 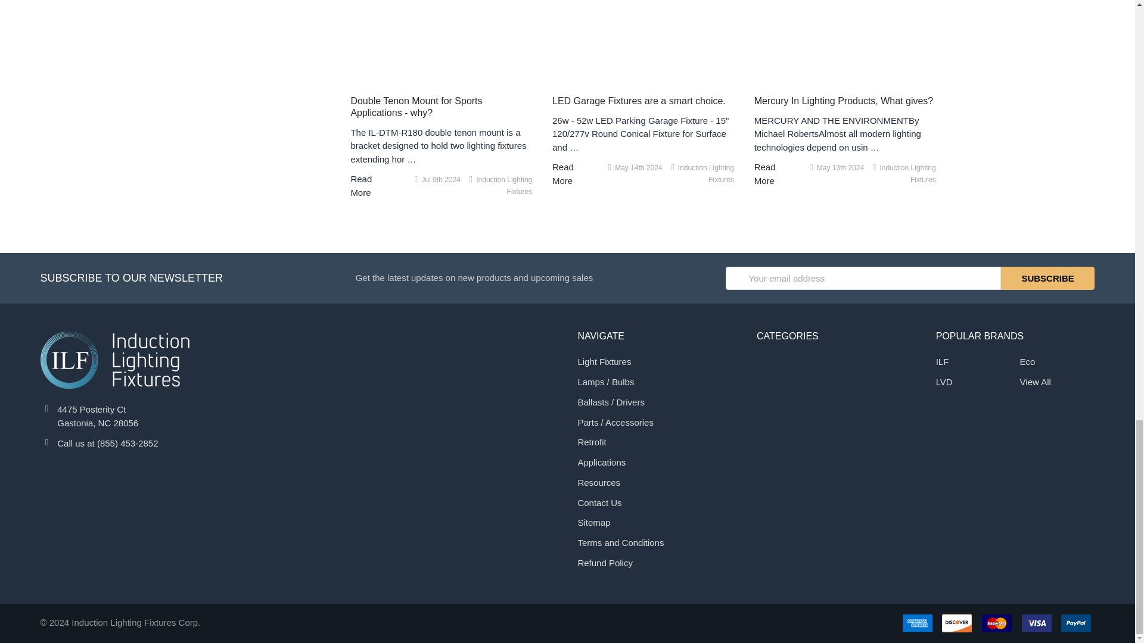 What do you see at coordinates (643, 41) in the screenshot?
I see `LED Garage Fixtures are a smart choice.` at bounding box center [643, 41].